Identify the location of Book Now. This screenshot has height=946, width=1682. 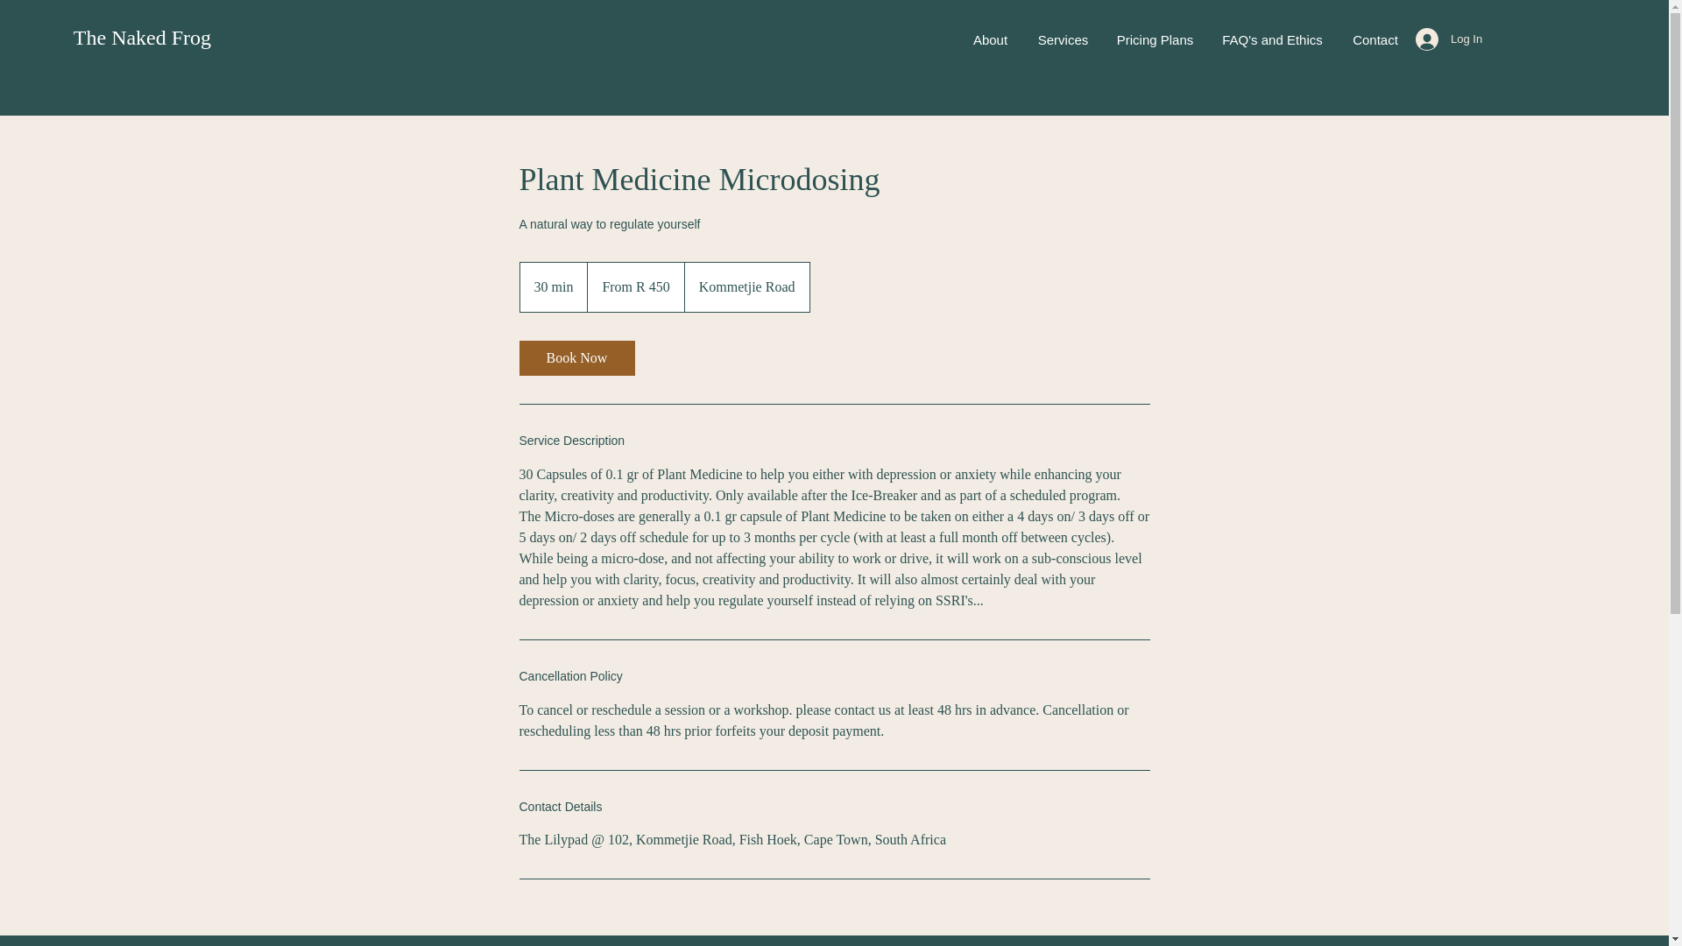
(576, 357).